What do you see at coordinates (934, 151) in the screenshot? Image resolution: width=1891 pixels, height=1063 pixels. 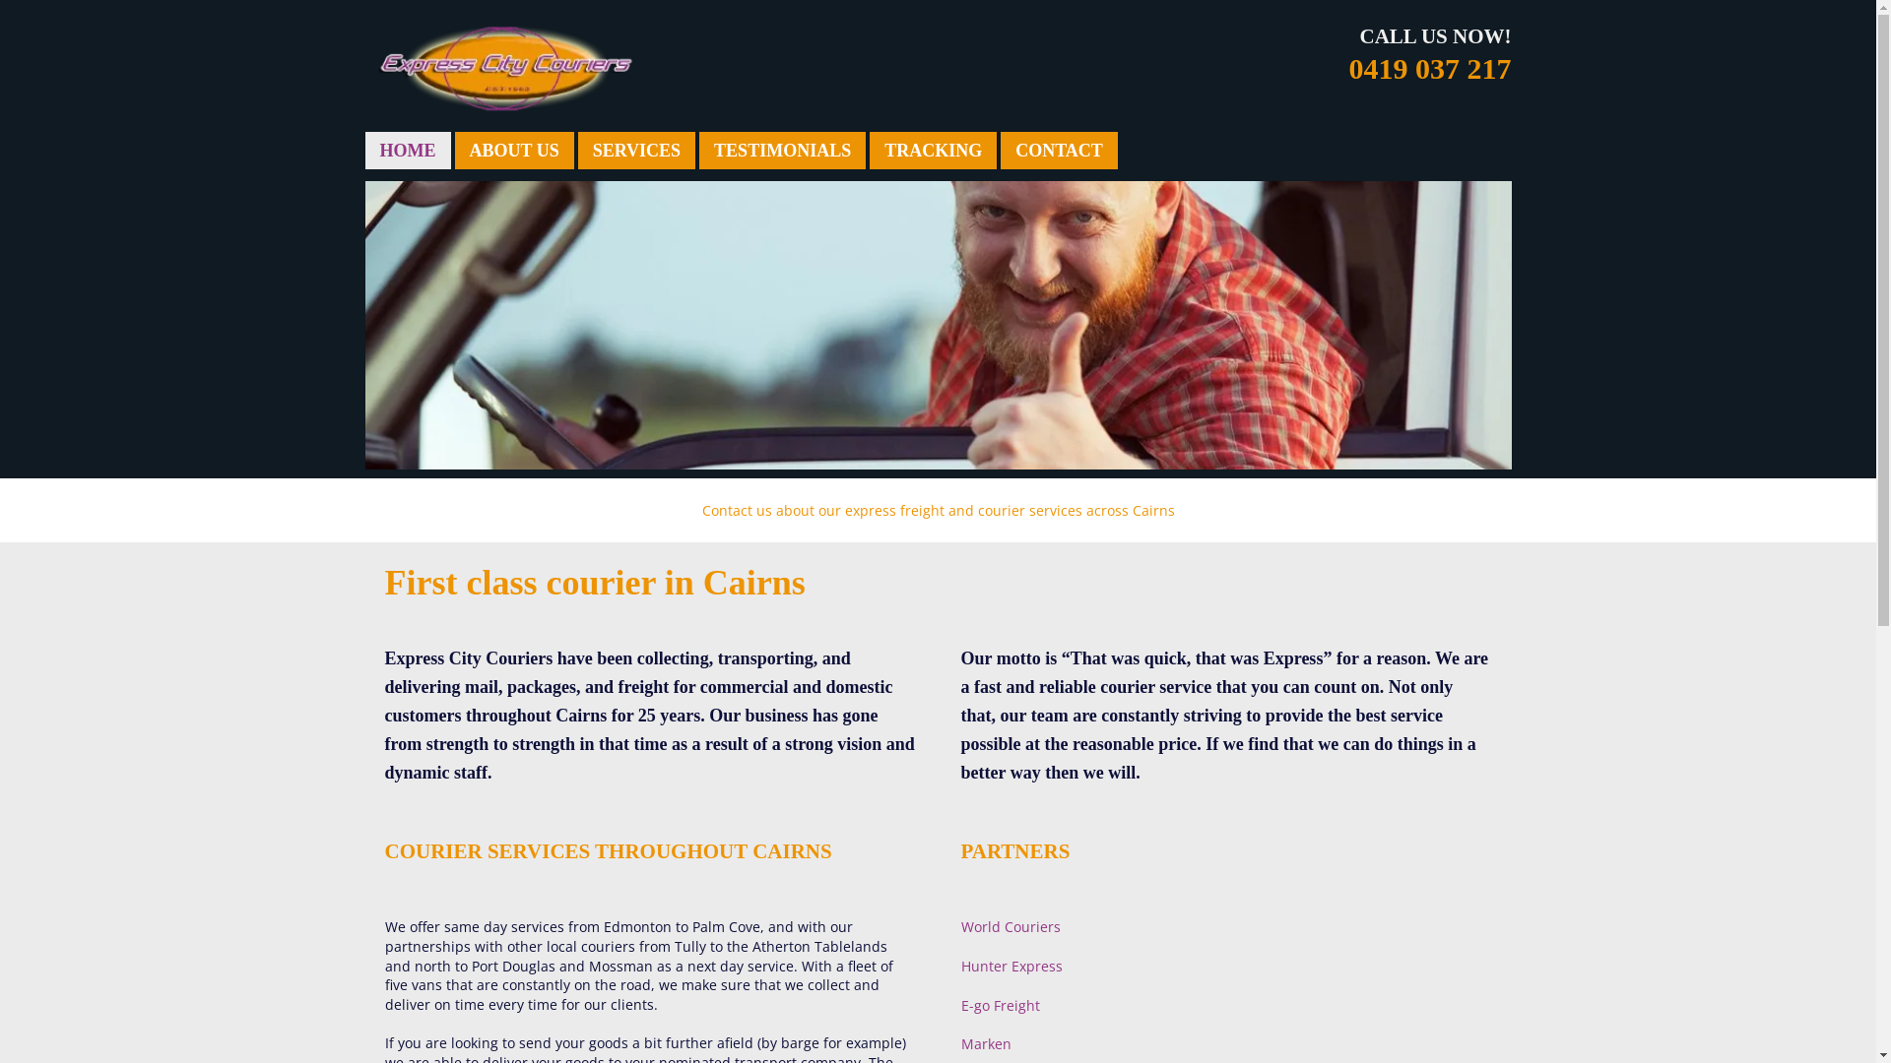 I see `TRACKING` at bounding box center [934, 151].